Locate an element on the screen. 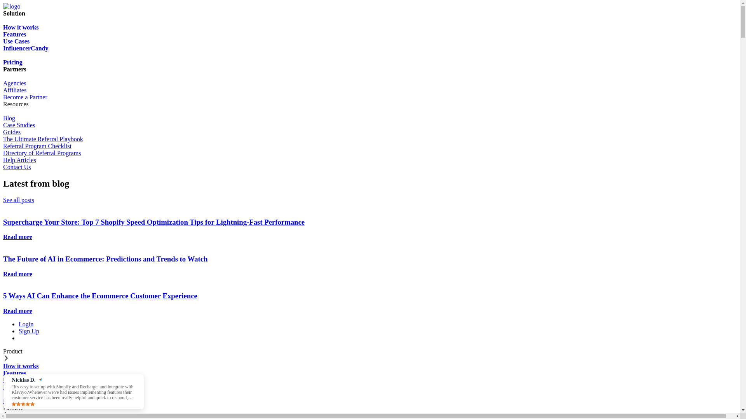  Help Articles is located at coordinates (370, 160).